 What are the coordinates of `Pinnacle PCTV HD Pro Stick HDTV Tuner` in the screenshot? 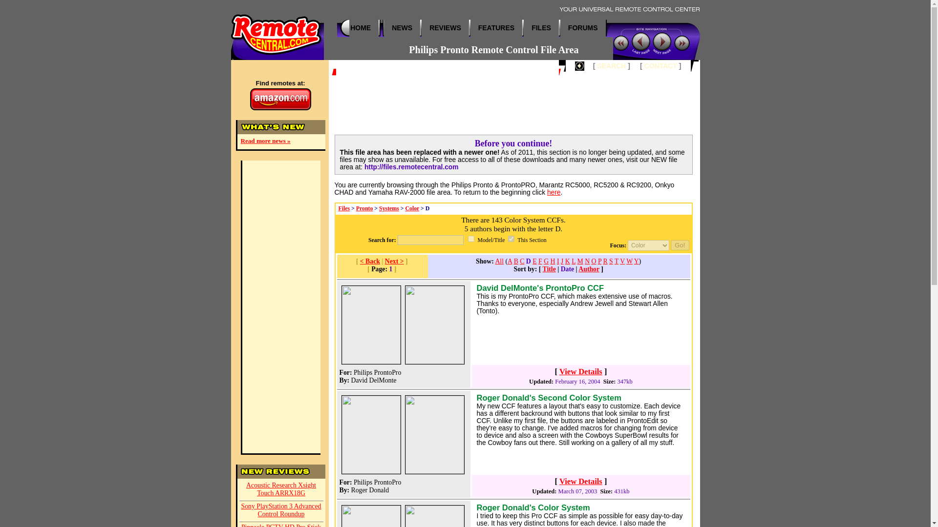 It's located at (281, 525).